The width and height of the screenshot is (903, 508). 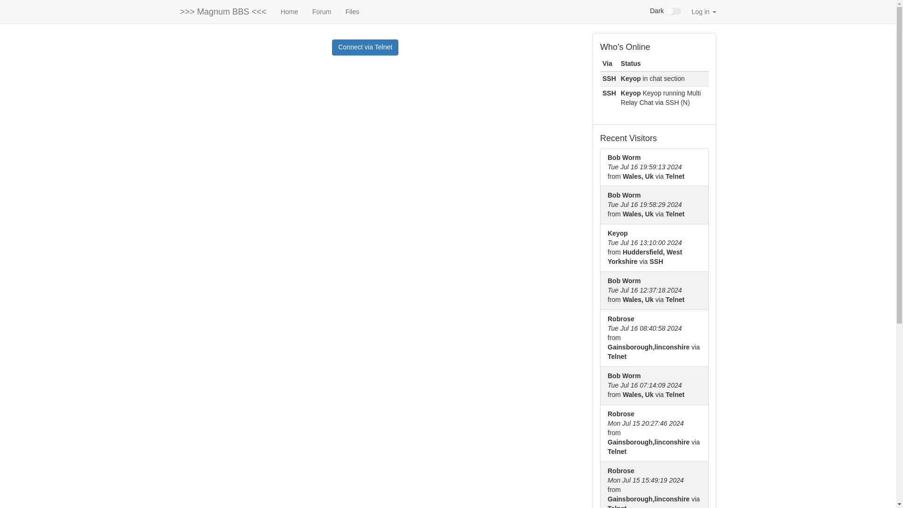 I want to click on Forum, so click(x=321, y=11).